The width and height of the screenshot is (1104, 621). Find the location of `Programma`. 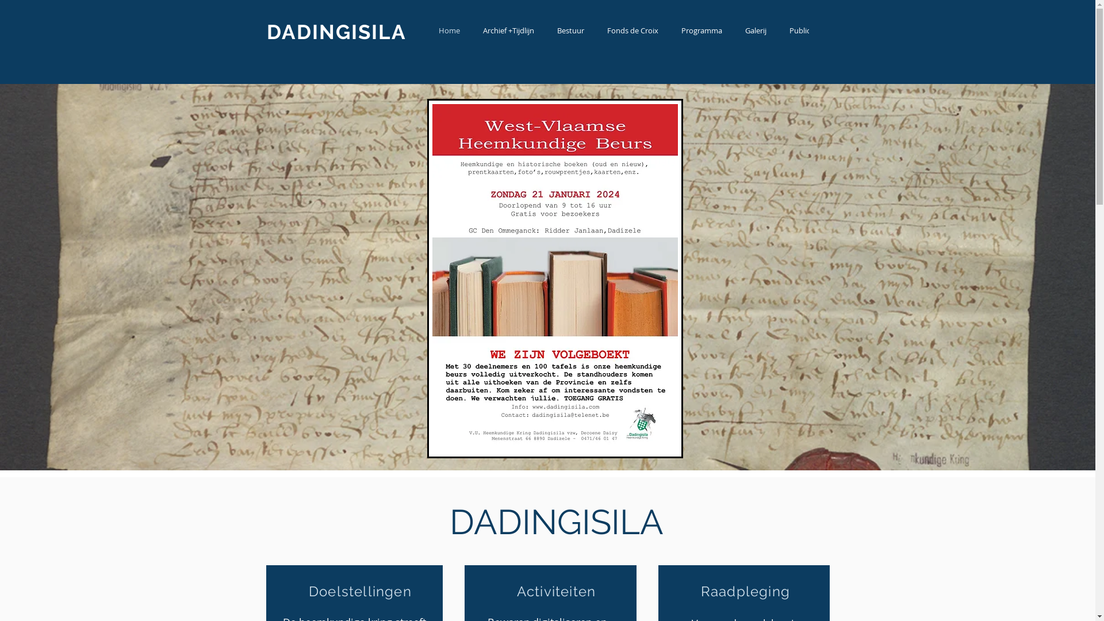

Programma is located at coordinates (701, 32).